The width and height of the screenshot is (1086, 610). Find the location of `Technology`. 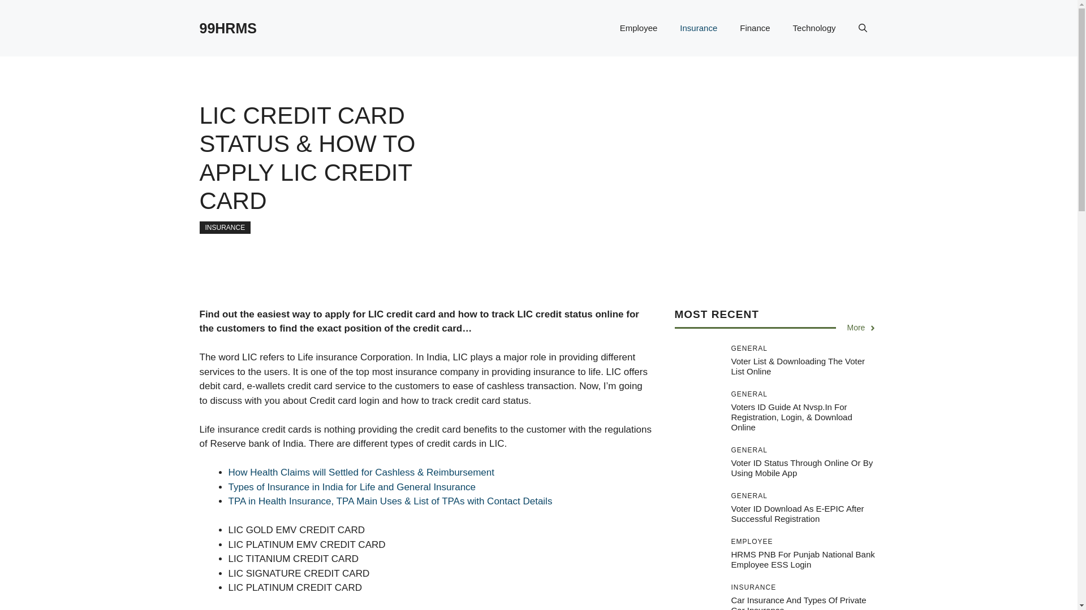

Technology is located at coordinates (815, 28).